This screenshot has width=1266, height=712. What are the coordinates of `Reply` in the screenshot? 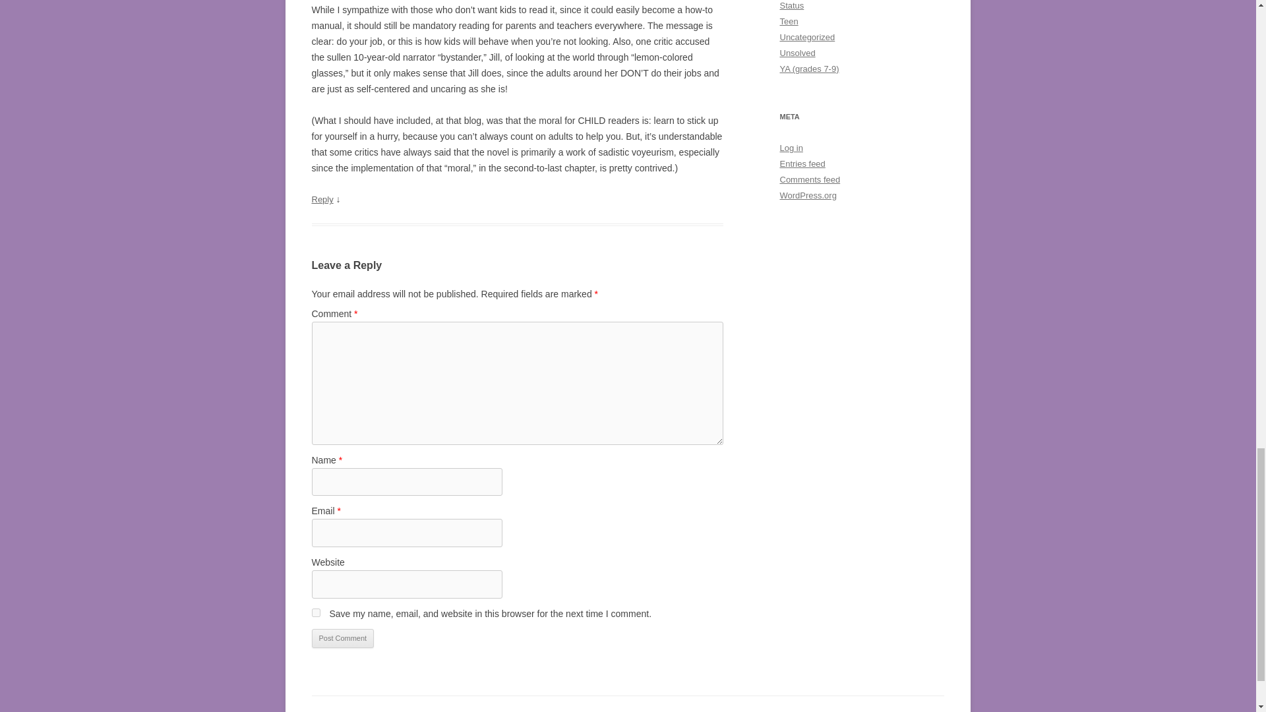 It's located at (322, 199).